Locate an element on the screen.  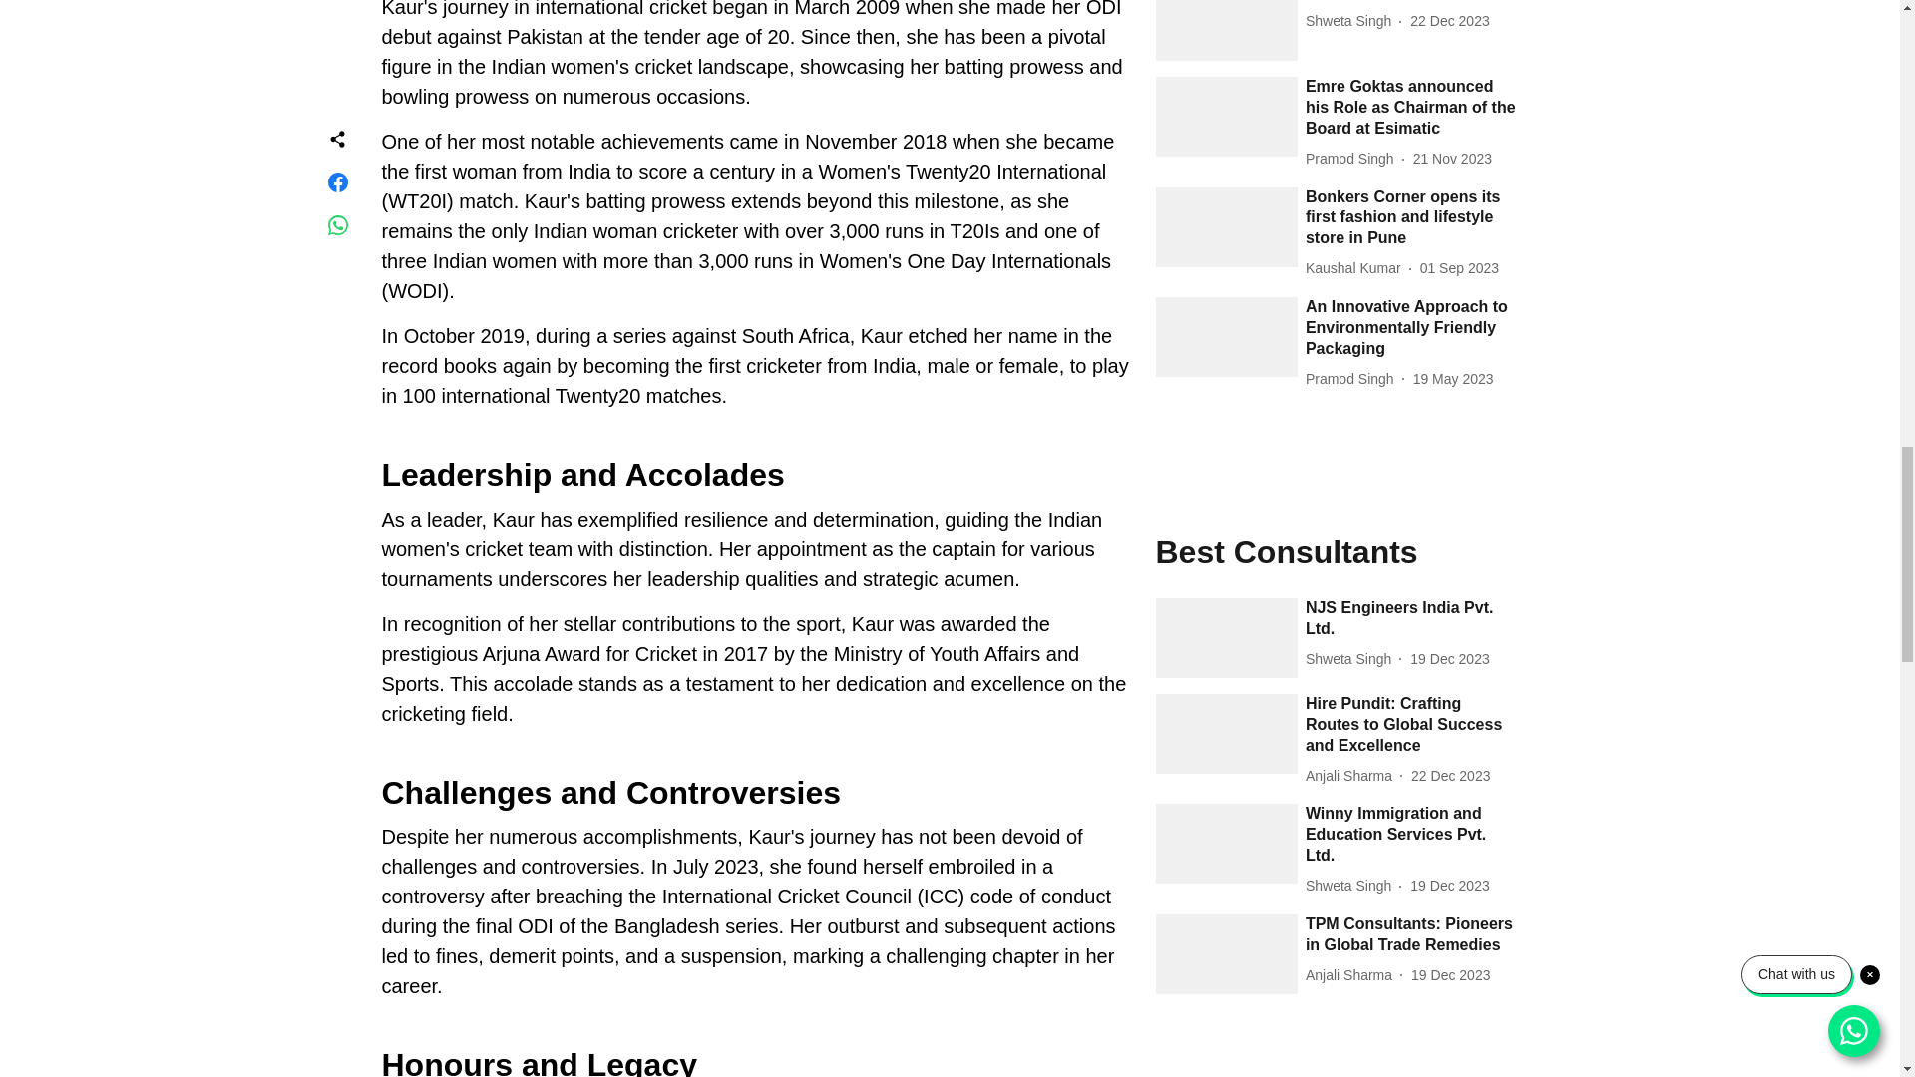
2023-12-22 10:01 is located at coordinates (1449, 21).